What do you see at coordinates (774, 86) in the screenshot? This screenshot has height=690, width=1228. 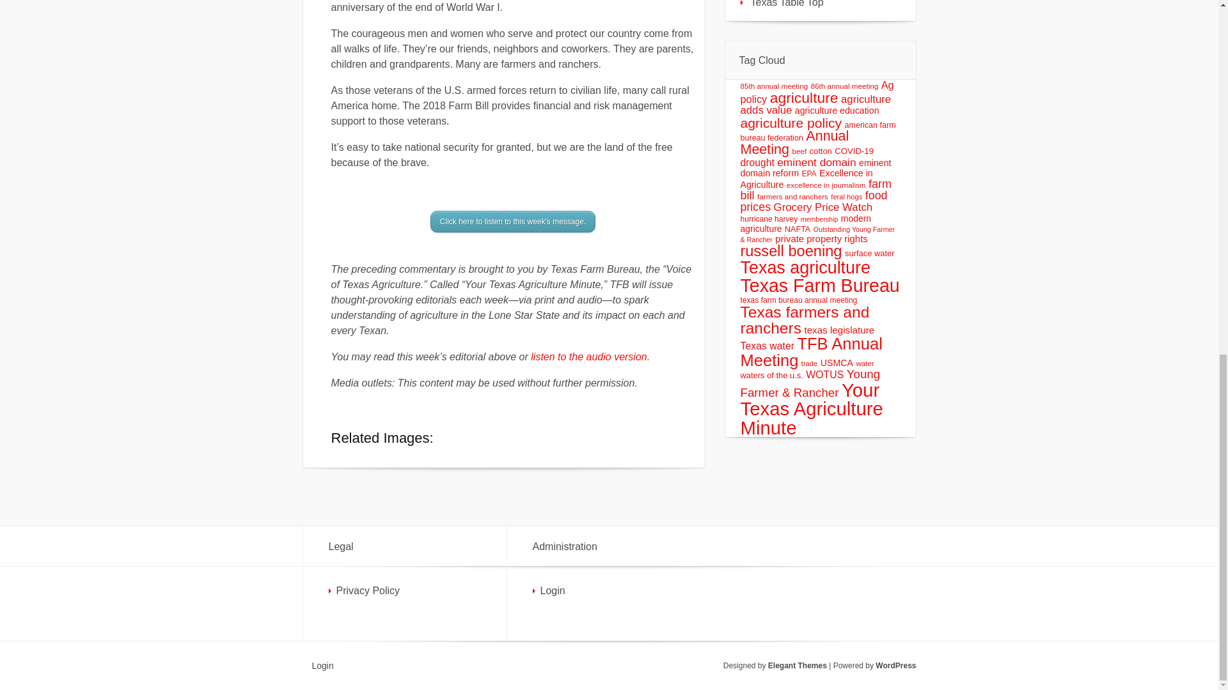 I see `85th annual meeting` at bounding box center [774, 86].